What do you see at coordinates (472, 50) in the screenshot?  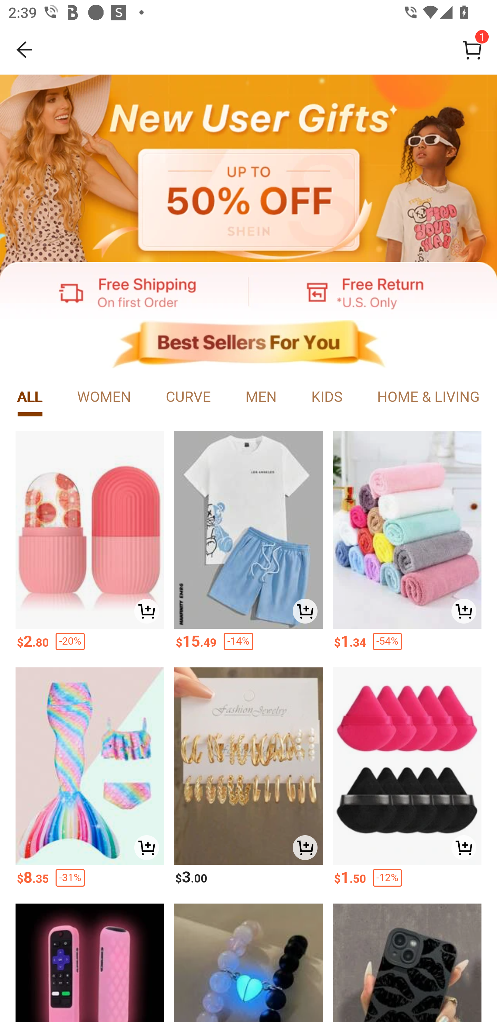 I see `Cart 1` at bounding box center [472, 50].